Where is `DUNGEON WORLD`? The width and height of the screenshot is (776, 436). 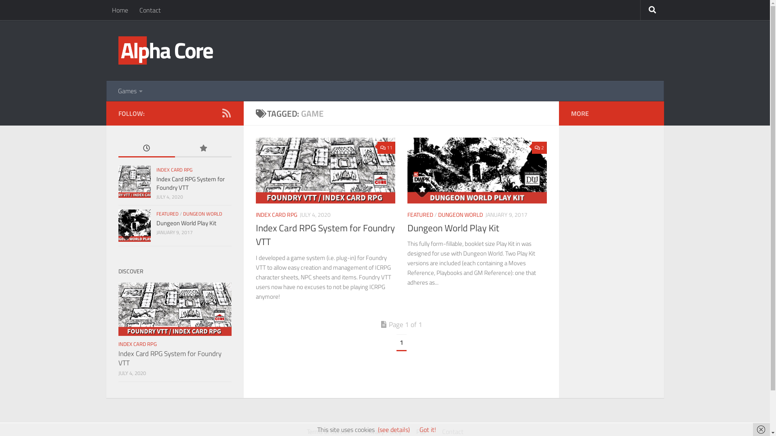 DUNGEON WORLD is located at coordinates (461, 215).